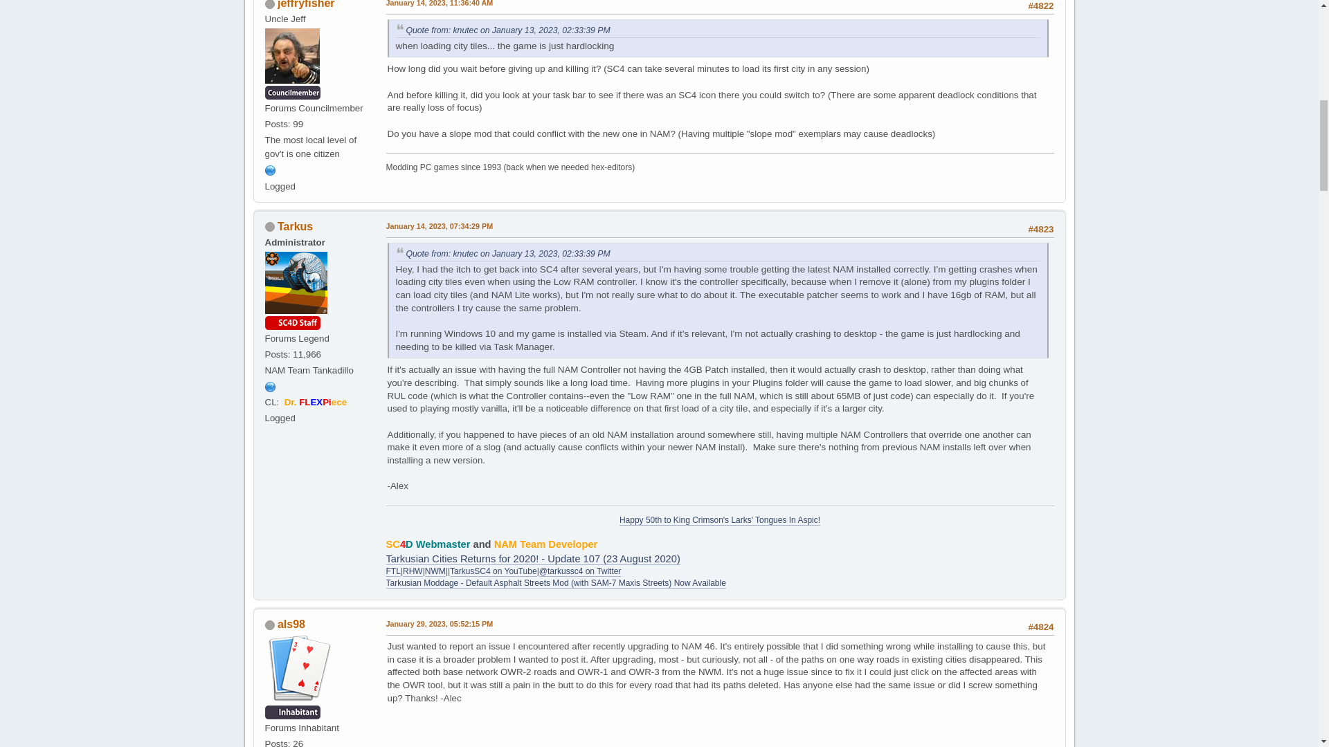  Describe the element at coordinates (270, 170) in the screenshot. I see `Liberating Digital Content` at that location.